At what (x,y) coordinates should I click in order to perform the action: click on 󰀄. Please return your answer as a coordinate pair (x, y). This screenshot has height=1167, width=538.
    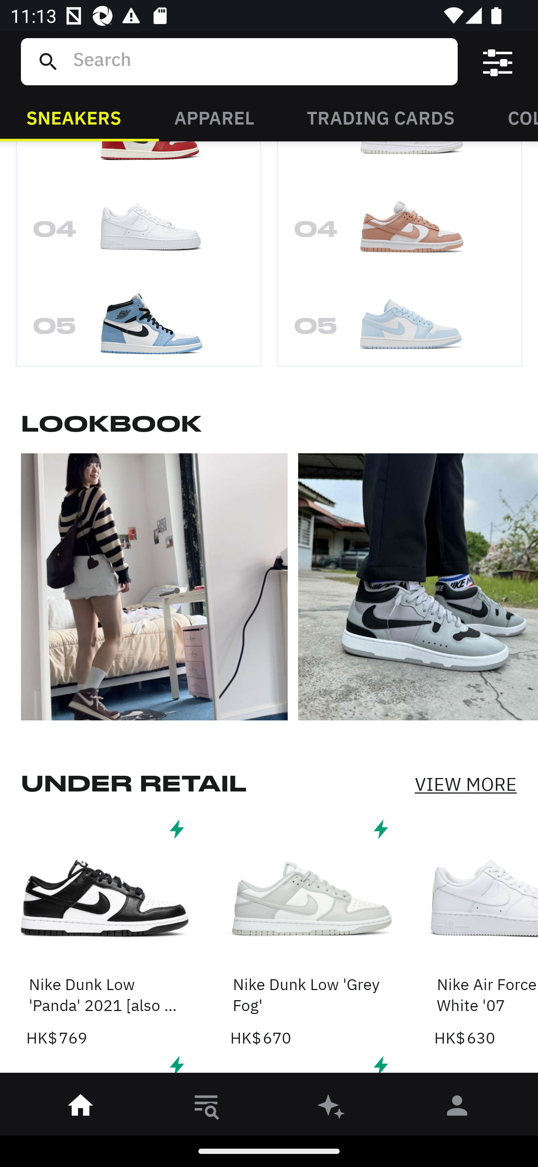
    Looking at the image, I should click on (457, 1108).